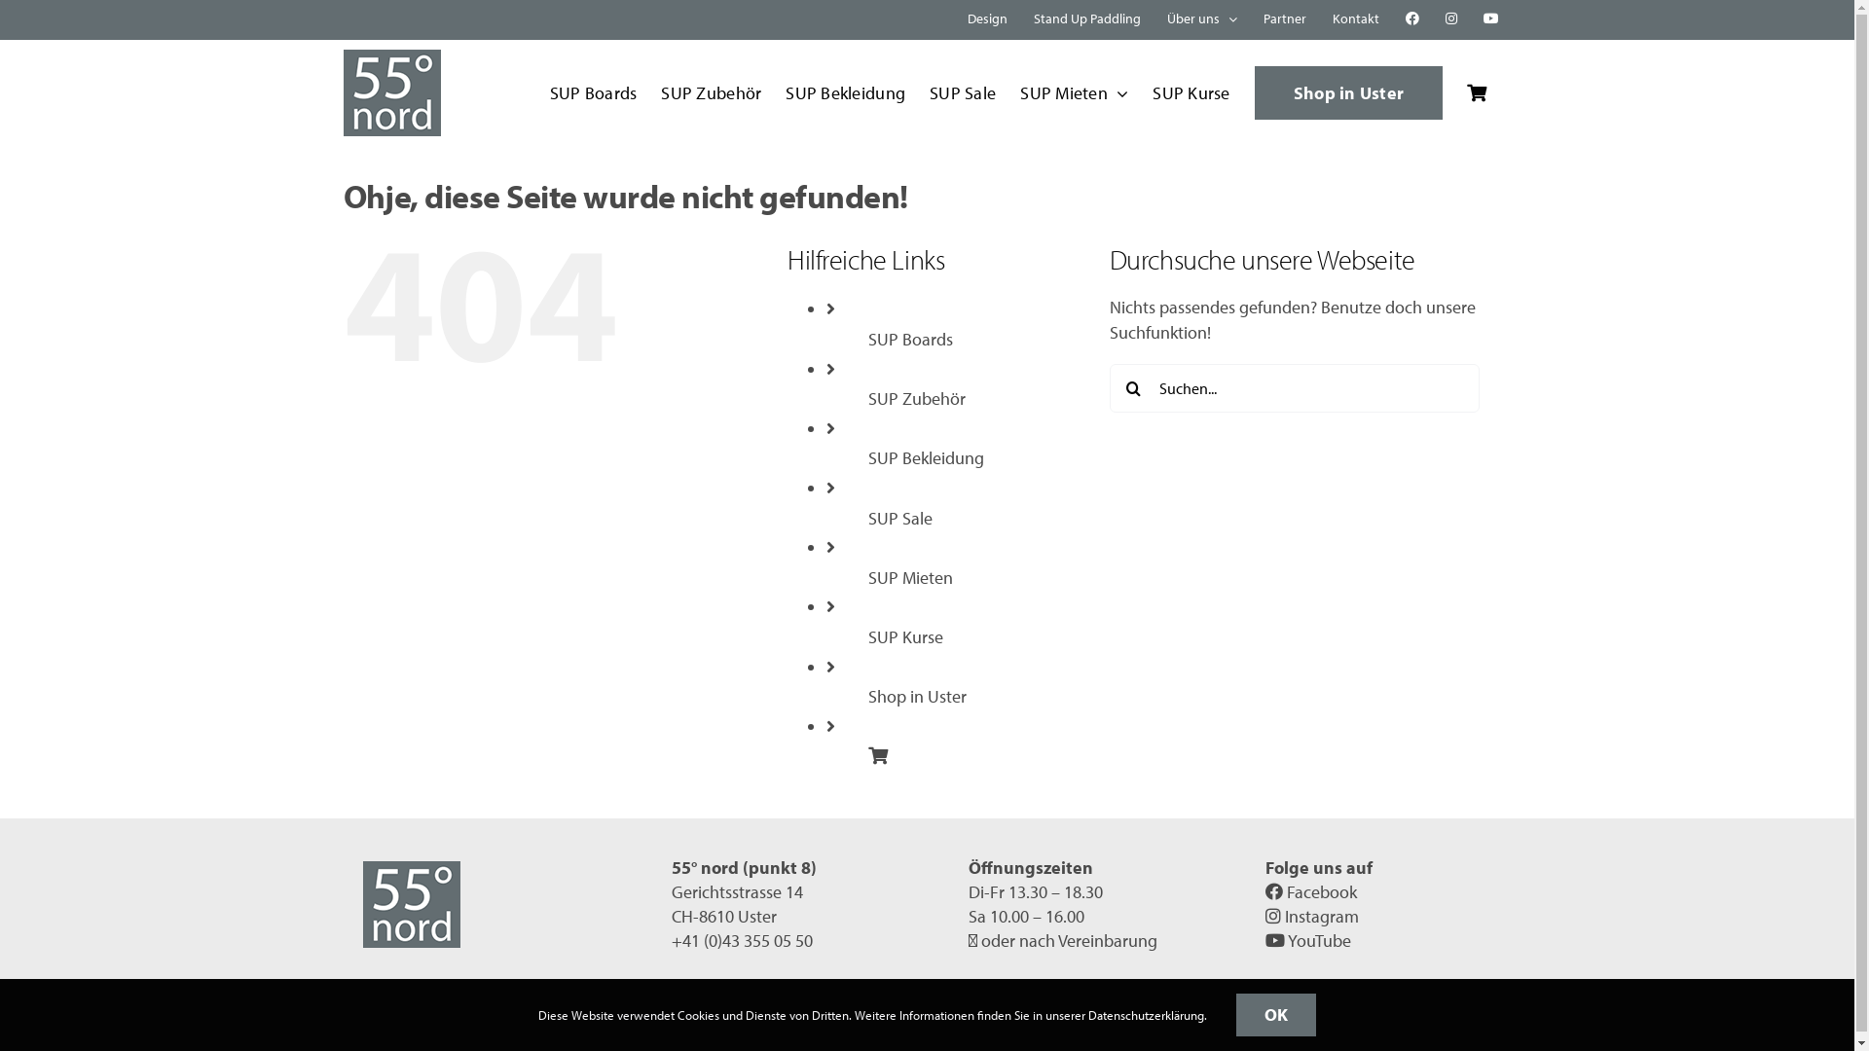 The image size is (1869, 1051). Describe the element at coordinates (905, 636) in the screenshot. I see `SUP Kurse` at that location.